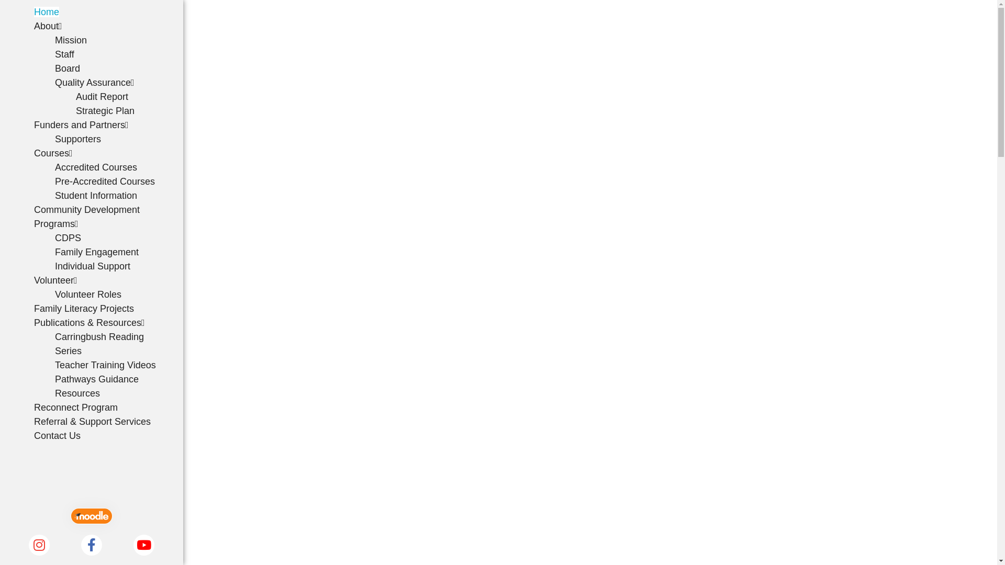 The image size is (1005, 565). What do you see at coordinates (90, 323) in the screenshot?
I see `Publications & Resources` at bounding box center [90, 323].